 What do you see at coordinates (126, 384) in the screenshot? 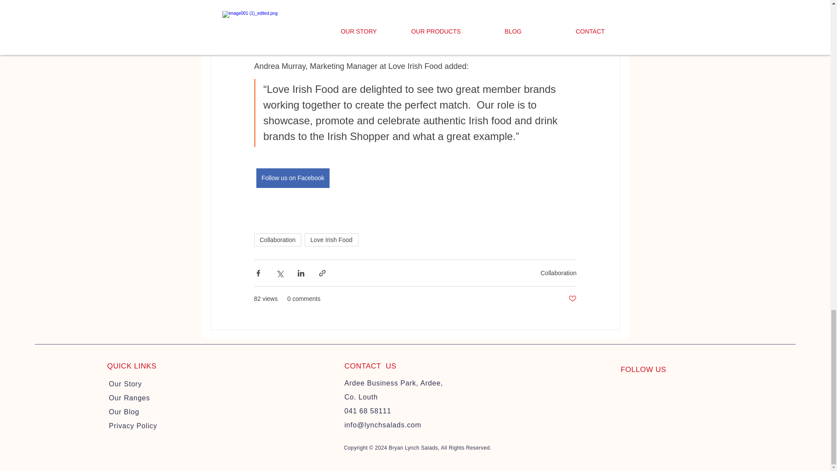
I see `Our Story` at bounding box center [126, 384].